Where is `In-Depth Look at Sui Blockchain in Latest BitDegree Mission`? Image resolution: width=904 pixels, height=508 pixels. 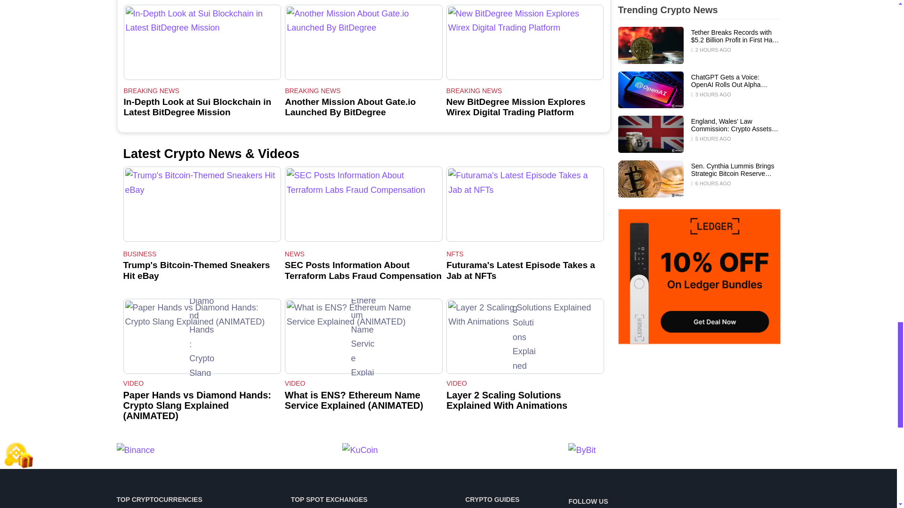 In-Depth Look at Sui Blockchain in Latest BitDegree Mission is located at coordinates (202, 42).